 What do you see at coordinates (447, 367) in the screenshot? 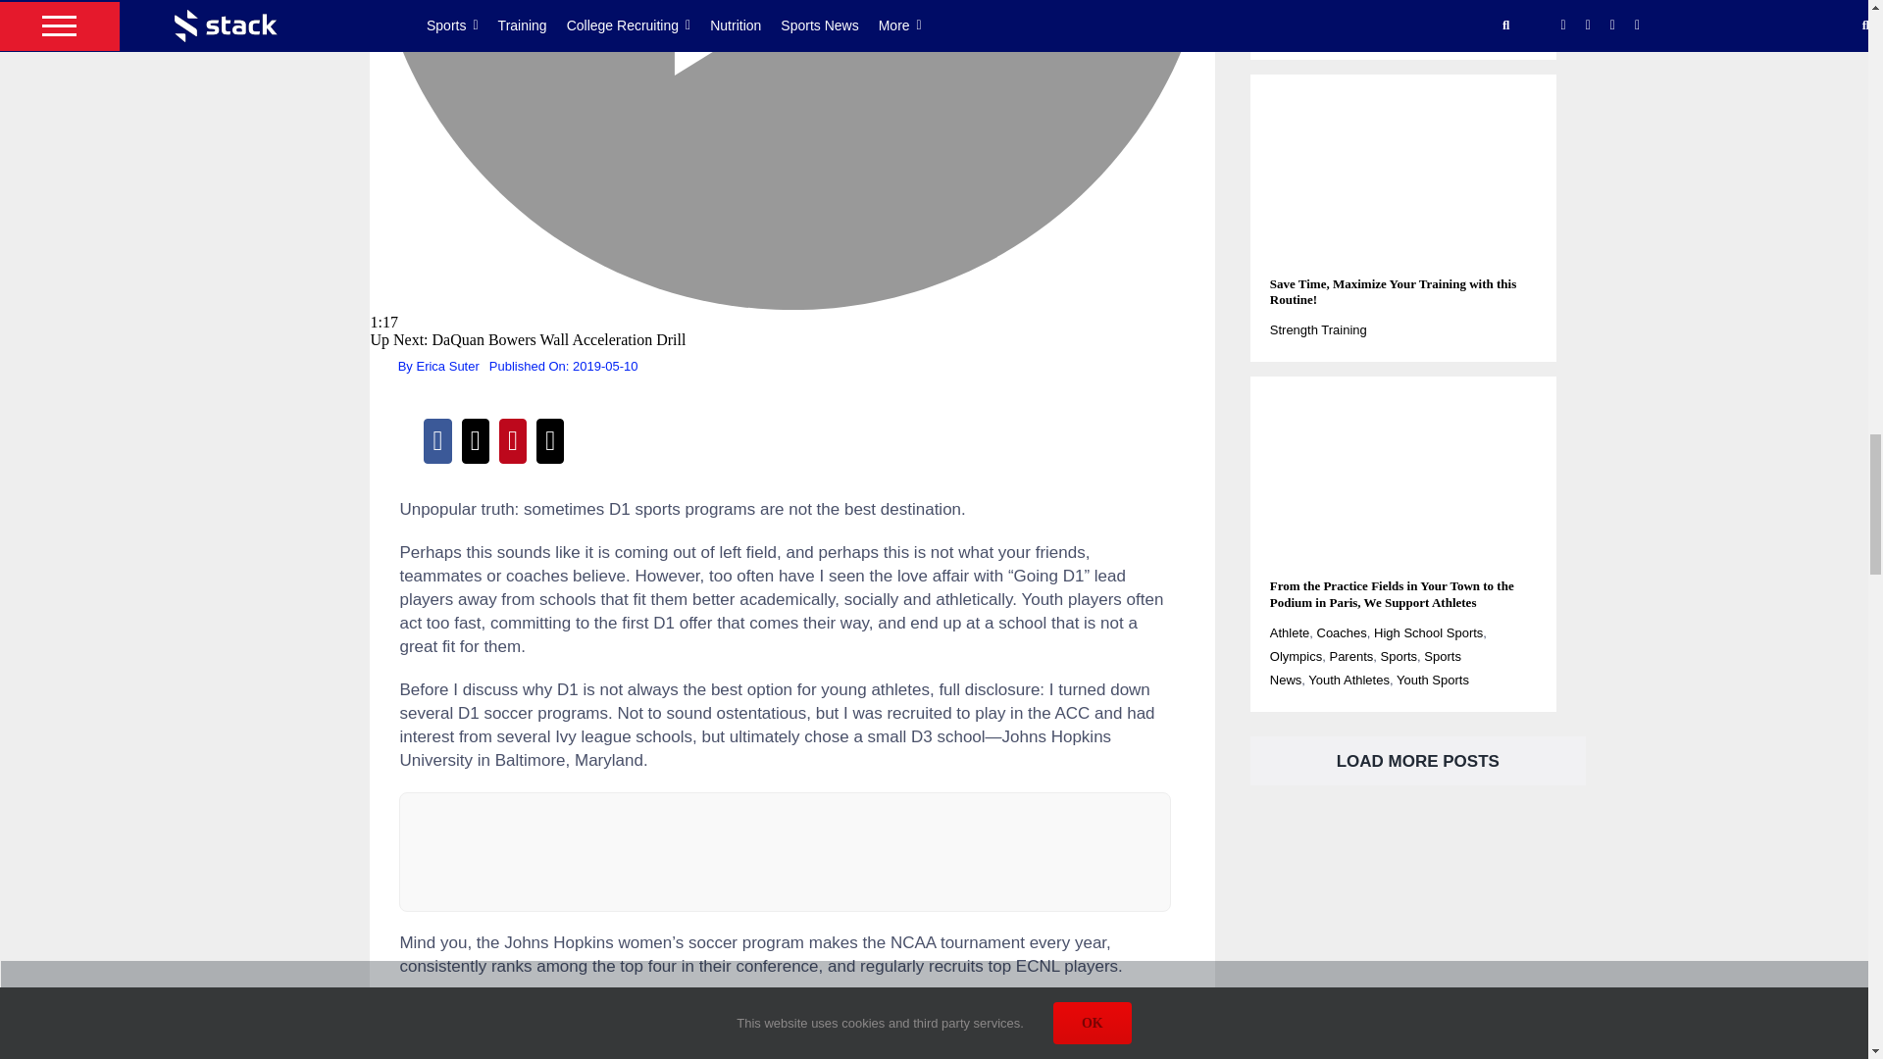
I see `Posts by Erica Suter` at bounding box center [447, 367].